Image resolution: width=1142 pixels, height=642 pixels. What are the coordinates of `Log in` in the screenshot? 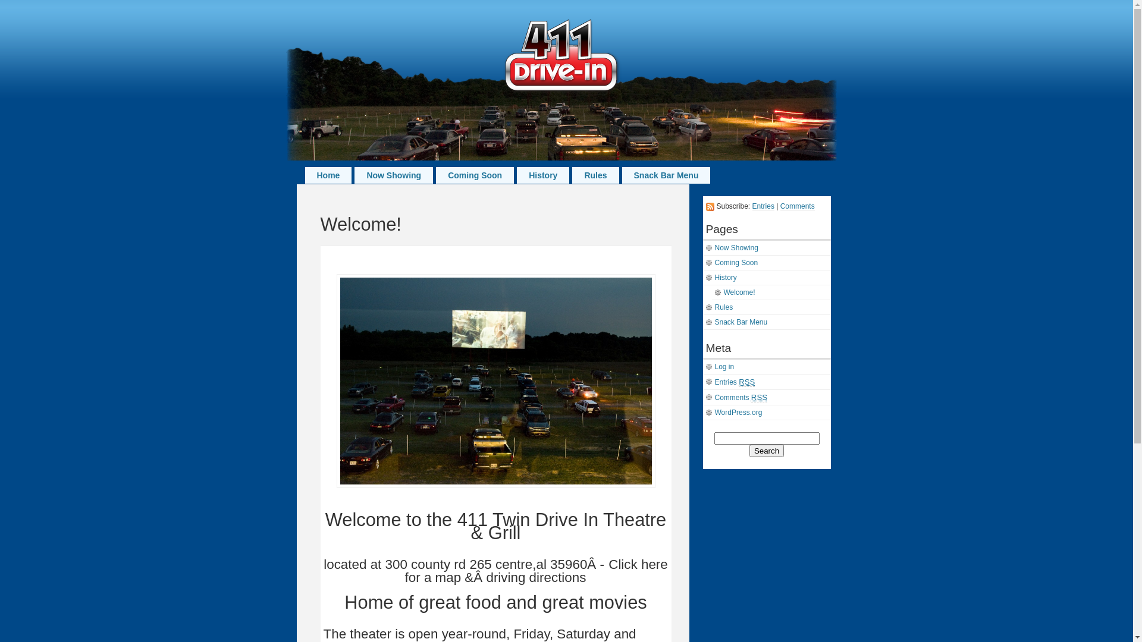 It's located at (767, 367).